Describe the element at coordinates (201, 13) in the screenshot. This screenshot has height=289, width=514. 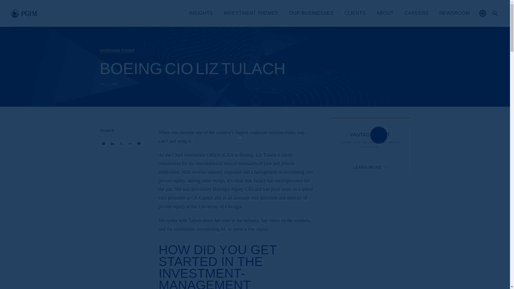
I see `INSIGHTS` at that location.